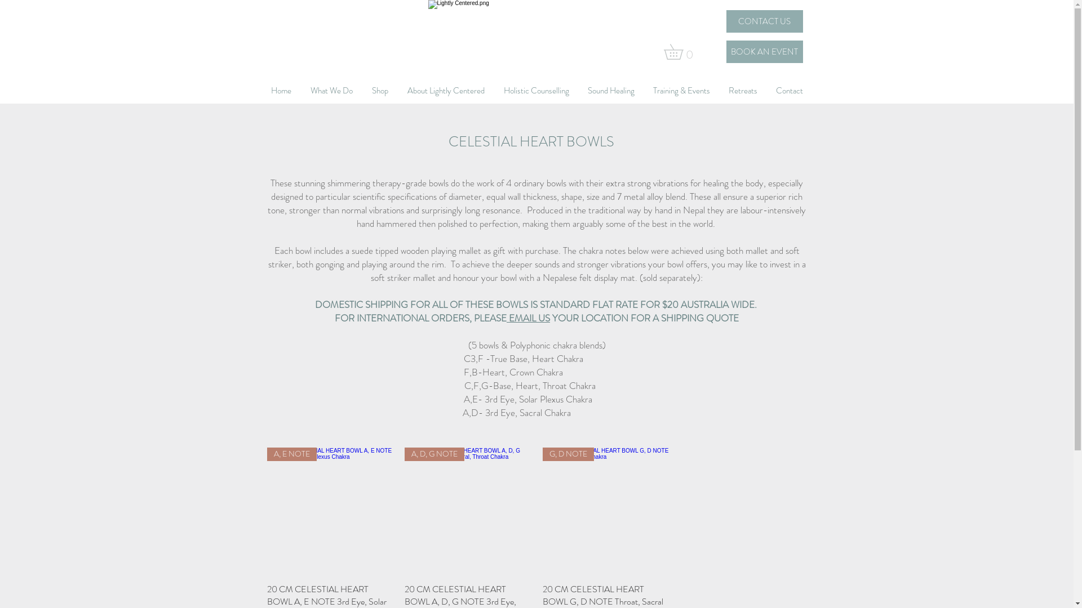  What do you see at coordinates (536, 91) in the screenshot?
I see `Holistic Counselling` at bounding box center [536, 91].